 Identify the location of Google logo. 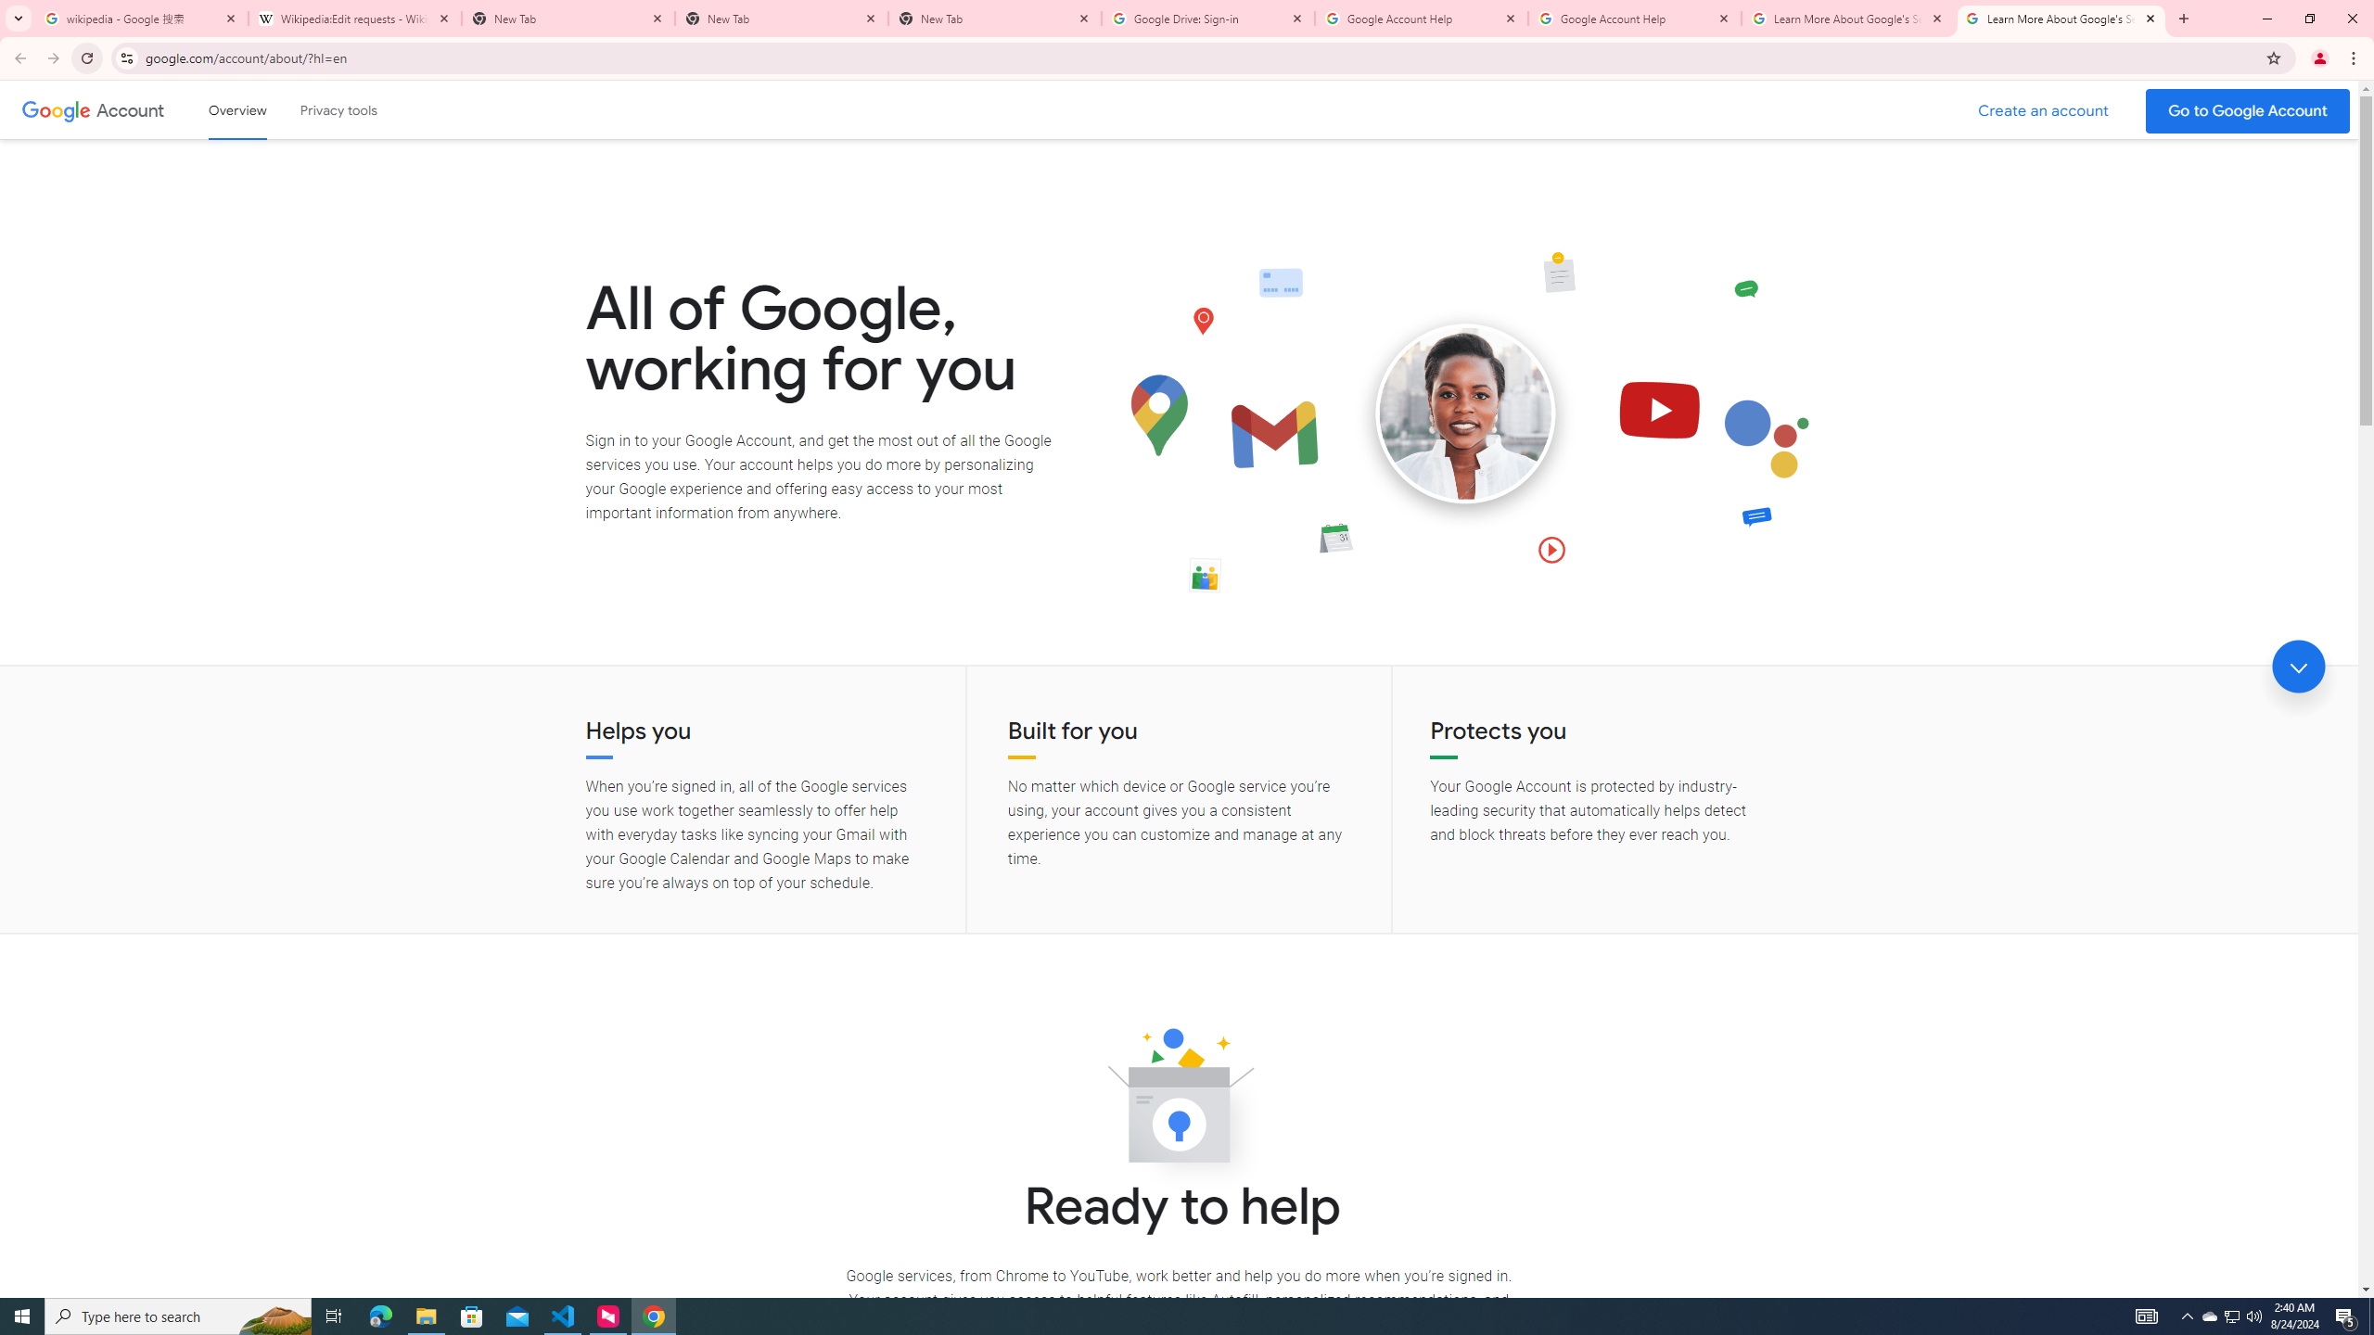
(56, 109).